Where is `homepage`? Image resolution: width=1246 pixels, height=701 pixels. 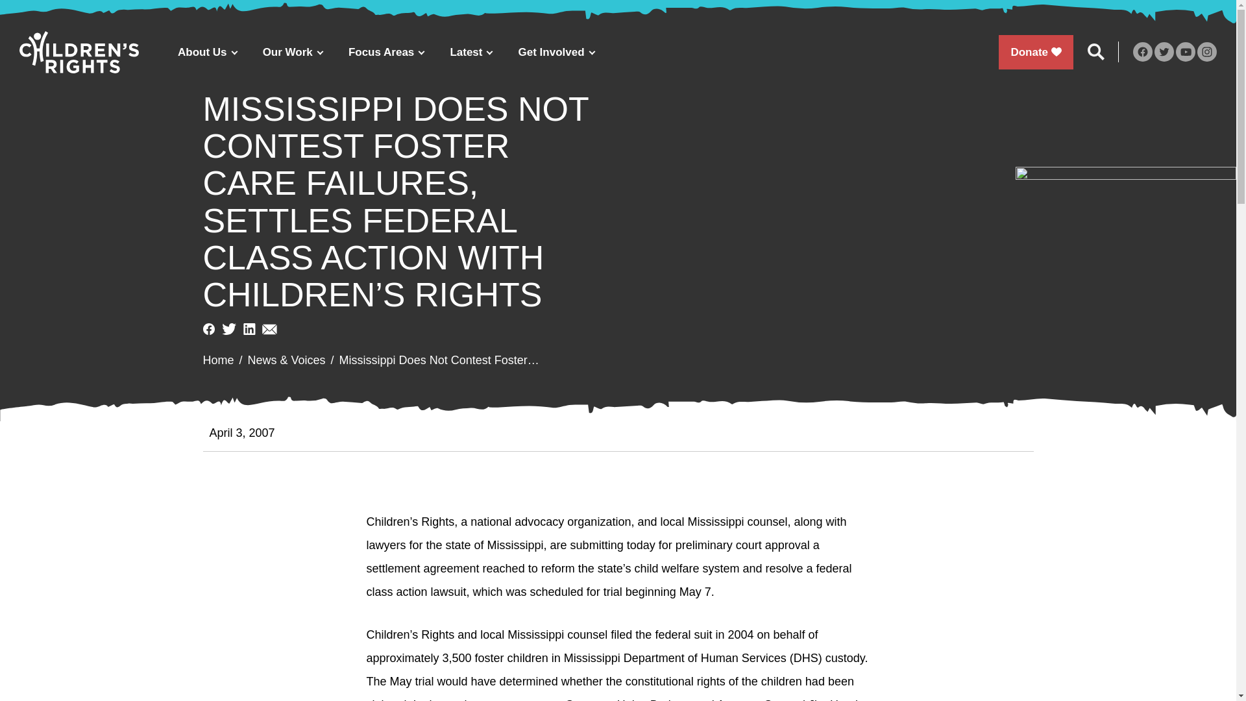
homepage is located at coordinates (79, 52).